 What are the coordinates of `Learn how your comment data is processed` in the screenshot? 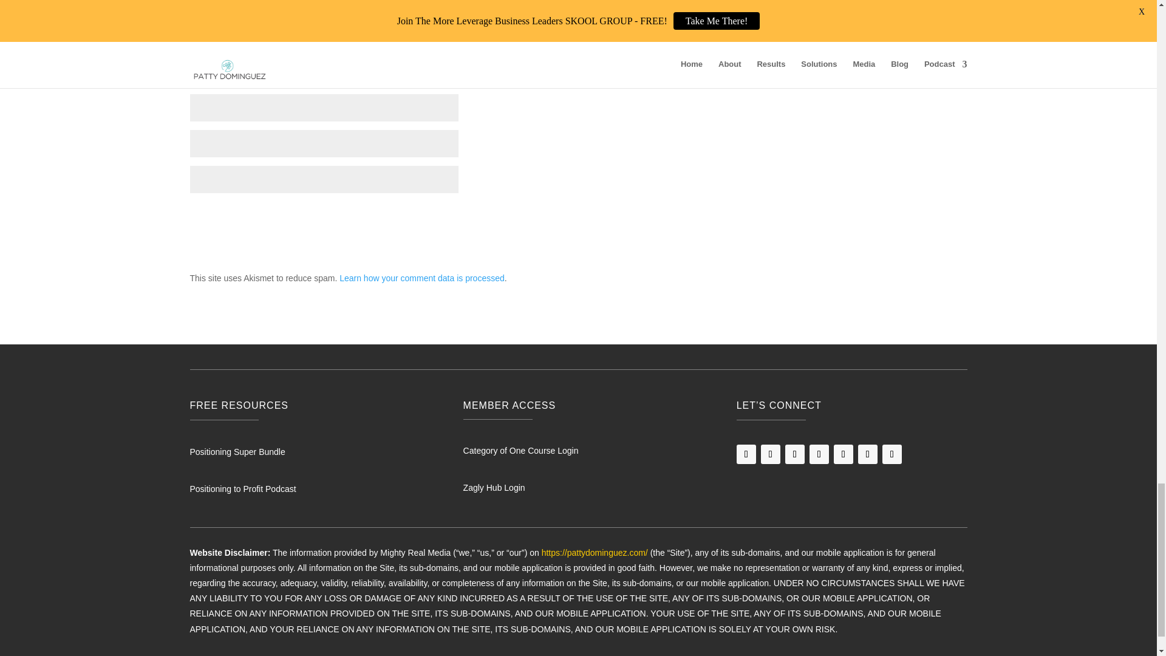 It's located at (421, 278).